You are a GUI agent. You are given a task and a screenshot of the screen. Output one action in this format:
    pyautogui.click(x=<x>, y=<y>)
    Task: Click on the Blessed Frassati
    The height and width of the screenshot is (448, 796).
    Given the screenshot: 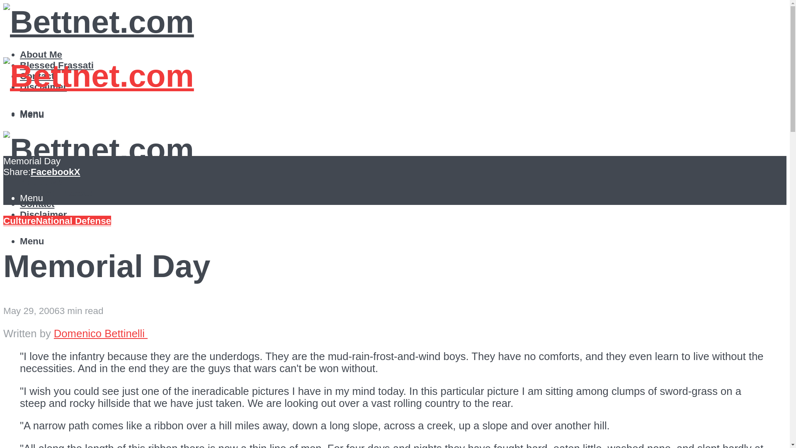 What is the action you would take?
    pyautogui.click(x=57, y=193)
    